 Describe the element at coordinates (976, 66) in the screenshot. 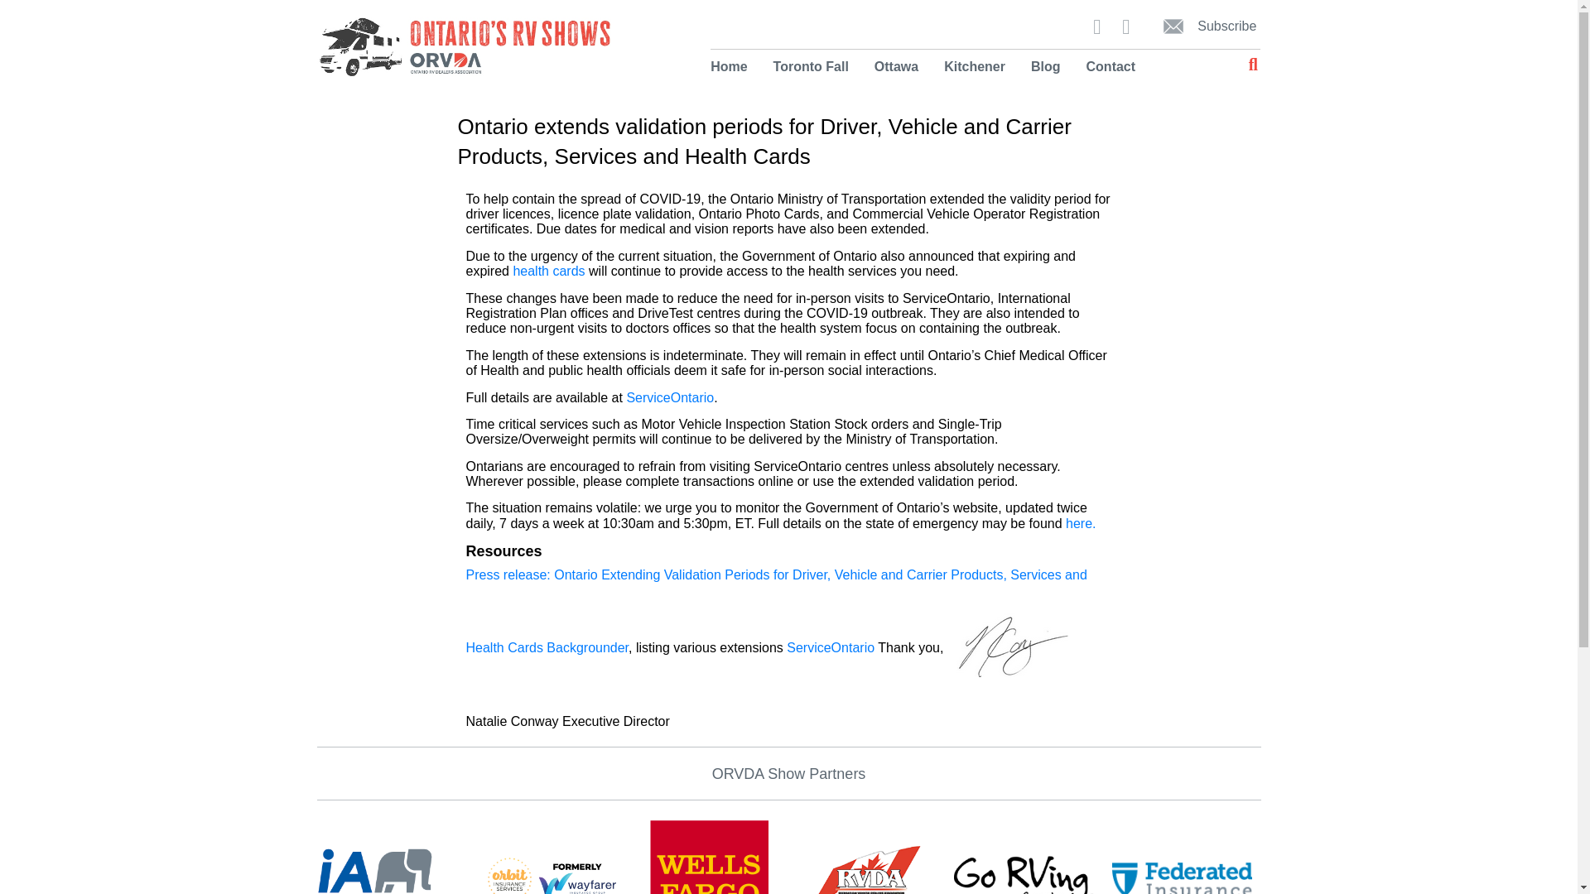

I see `Kitchener` at that location.